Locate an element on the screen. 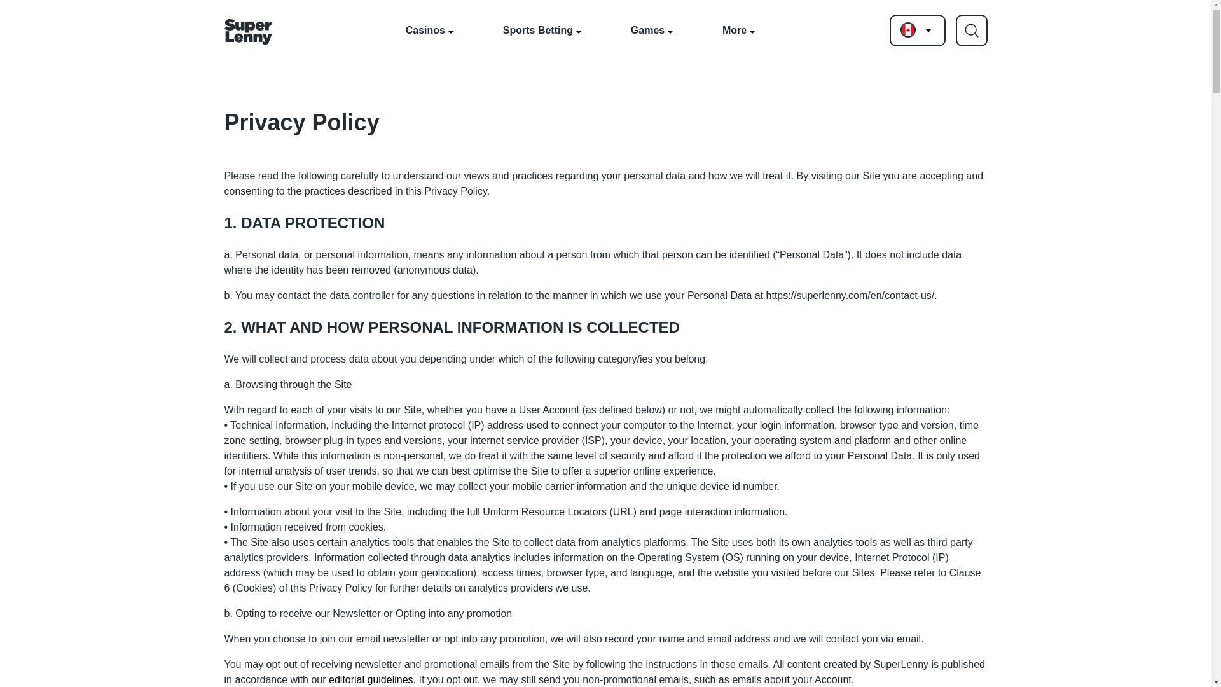 The image size is (1221, 687). Games is located at coordinates (652, 31).